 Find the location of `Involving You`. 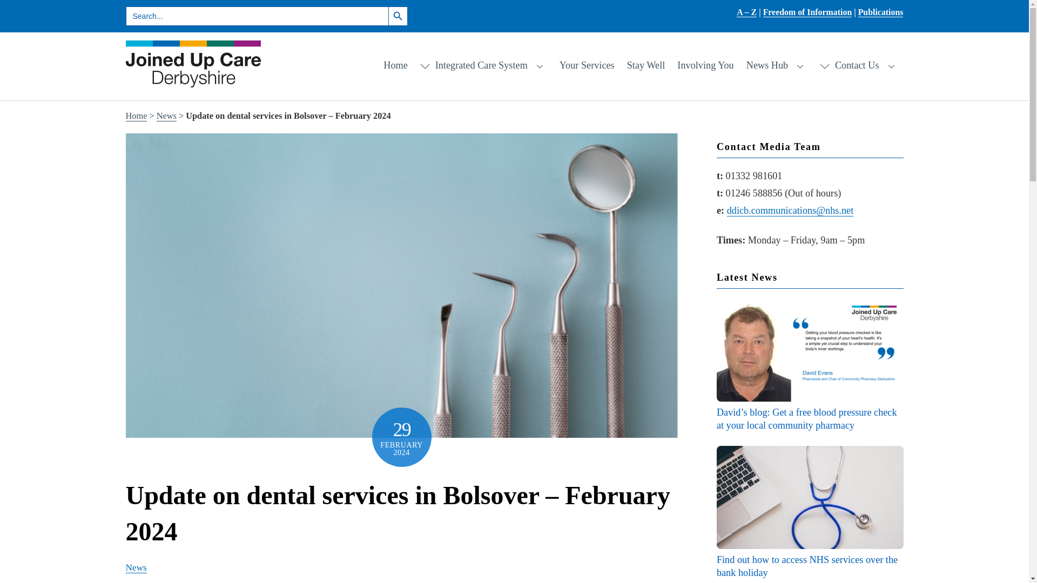

Involving You is located at coordinates (705, 66).